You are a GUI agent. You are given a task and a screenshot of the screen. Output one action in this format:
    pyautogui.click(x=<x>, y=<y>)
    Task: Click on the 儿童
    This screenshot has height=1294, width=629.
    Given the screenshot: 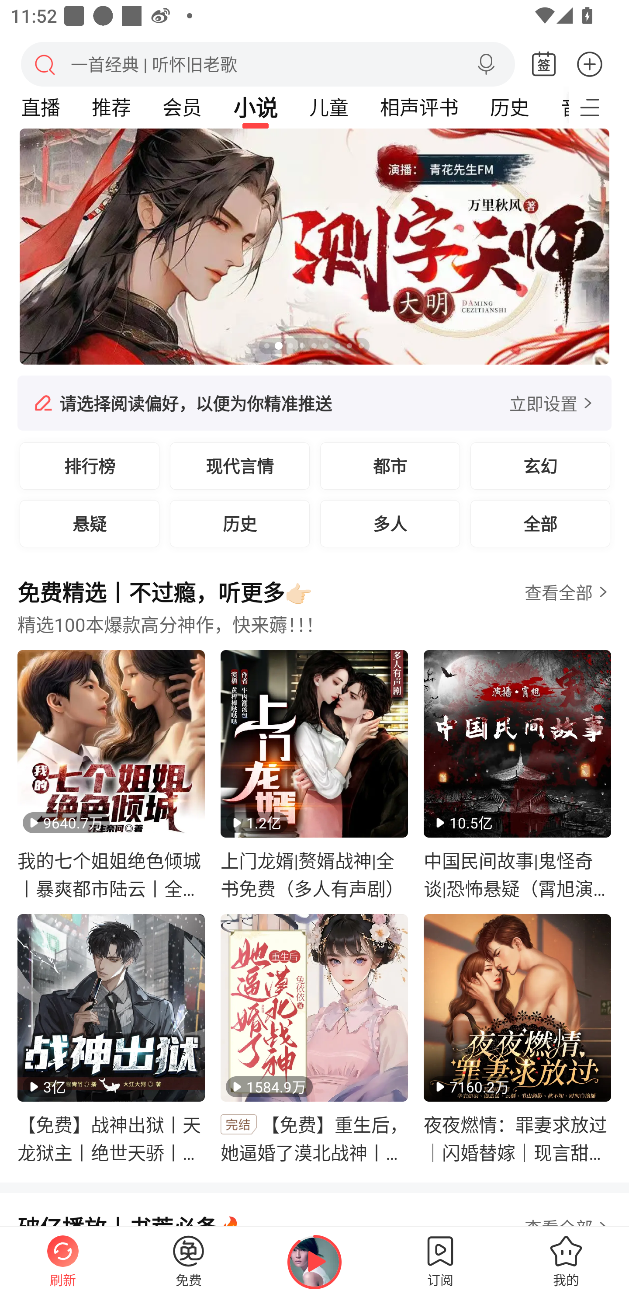 What is the action you would take?
    pyautogui.click(x=328, y=108)
    